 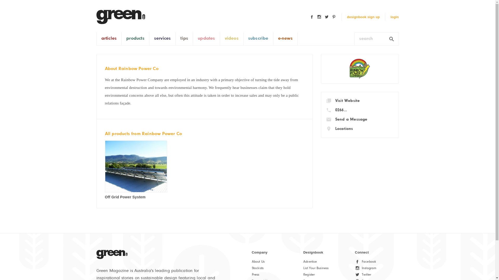 I want to click on services, so click(x=163, y=39).